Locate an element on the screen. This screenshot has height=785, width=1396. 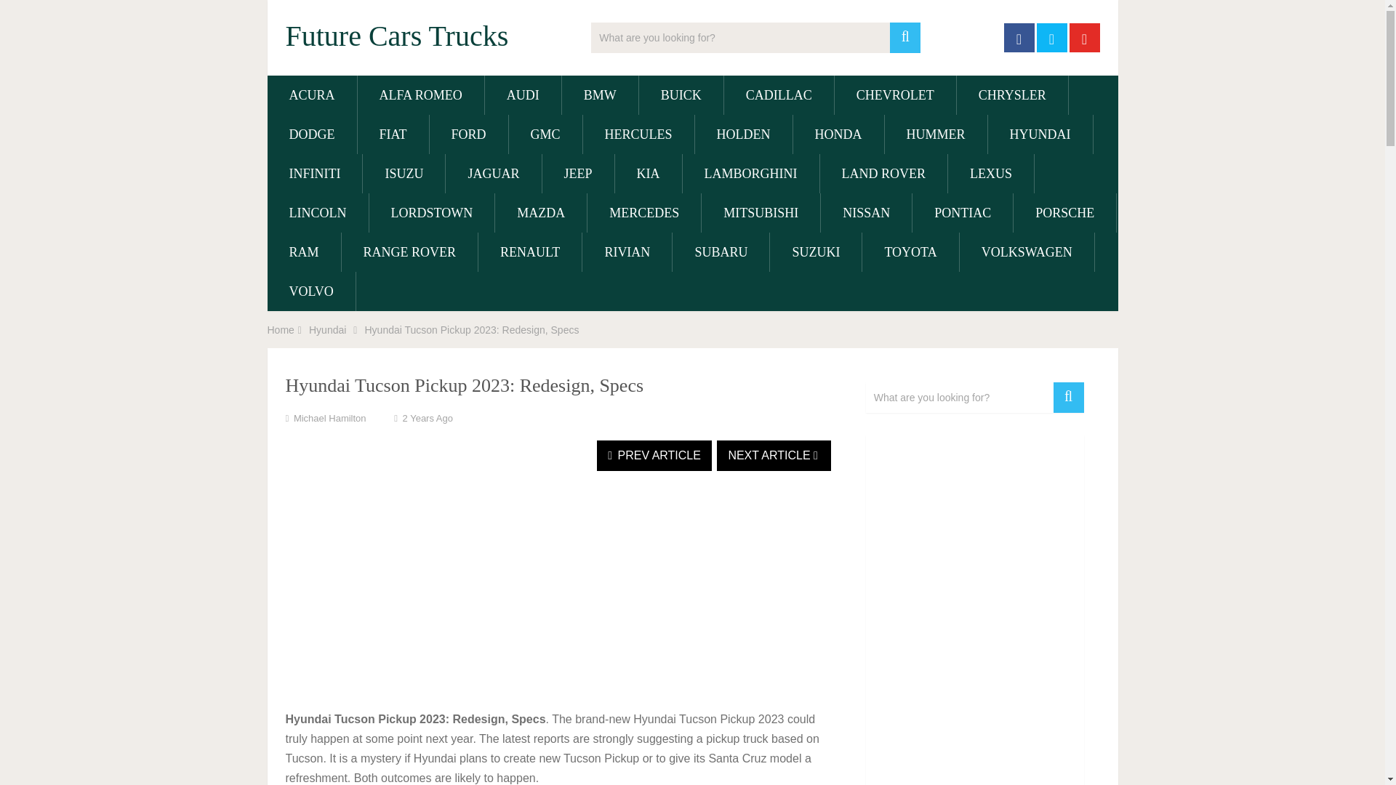
Posts by Michael Hamilton is located at coordinates (329, 419).